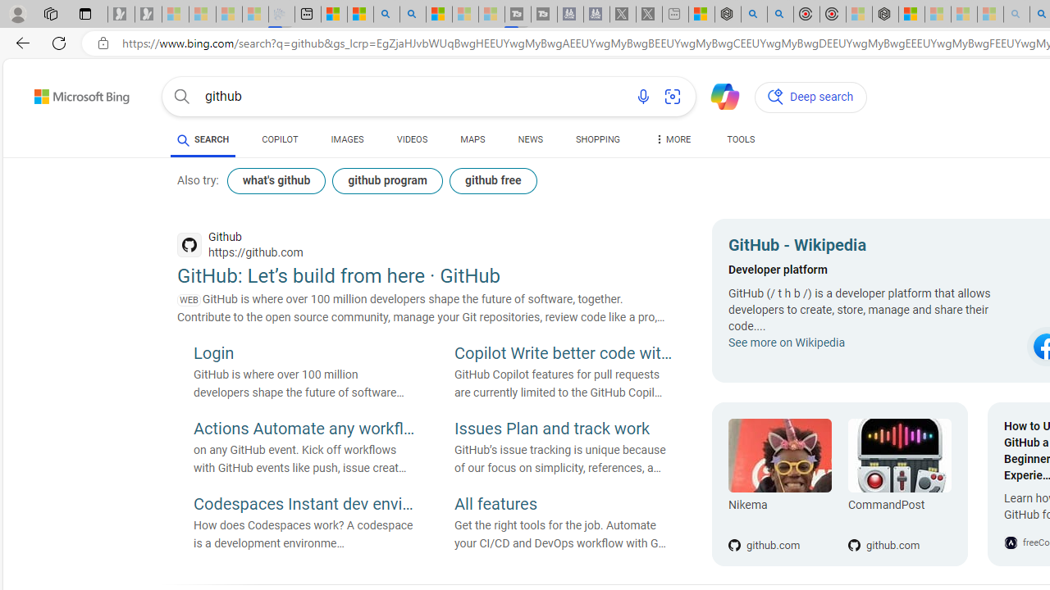 The width and height of the screenshot is (1050, 590). I want to click on VIDEOS, so click(412, 139).